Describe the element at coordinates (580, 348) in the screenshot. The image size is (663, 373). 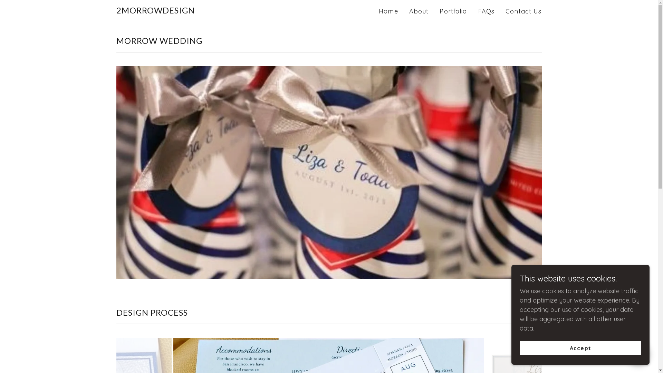
I see `Accept` at that location.